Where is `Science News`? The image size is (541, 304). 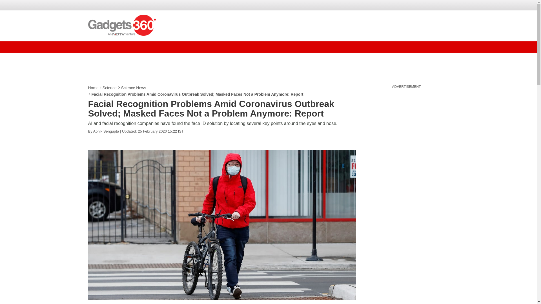 Science News is located at coordinates (134, 88).